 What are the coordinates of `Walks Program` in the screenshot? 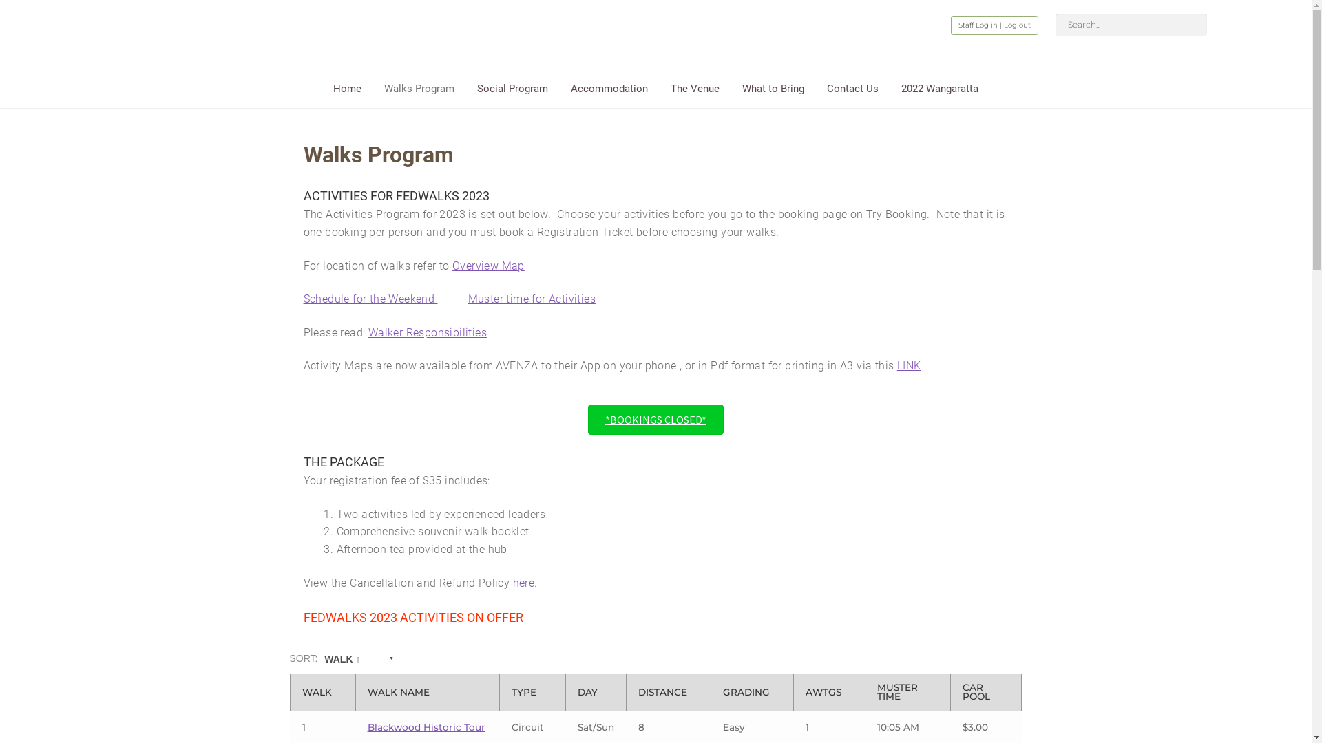 It's located at (419, 92).